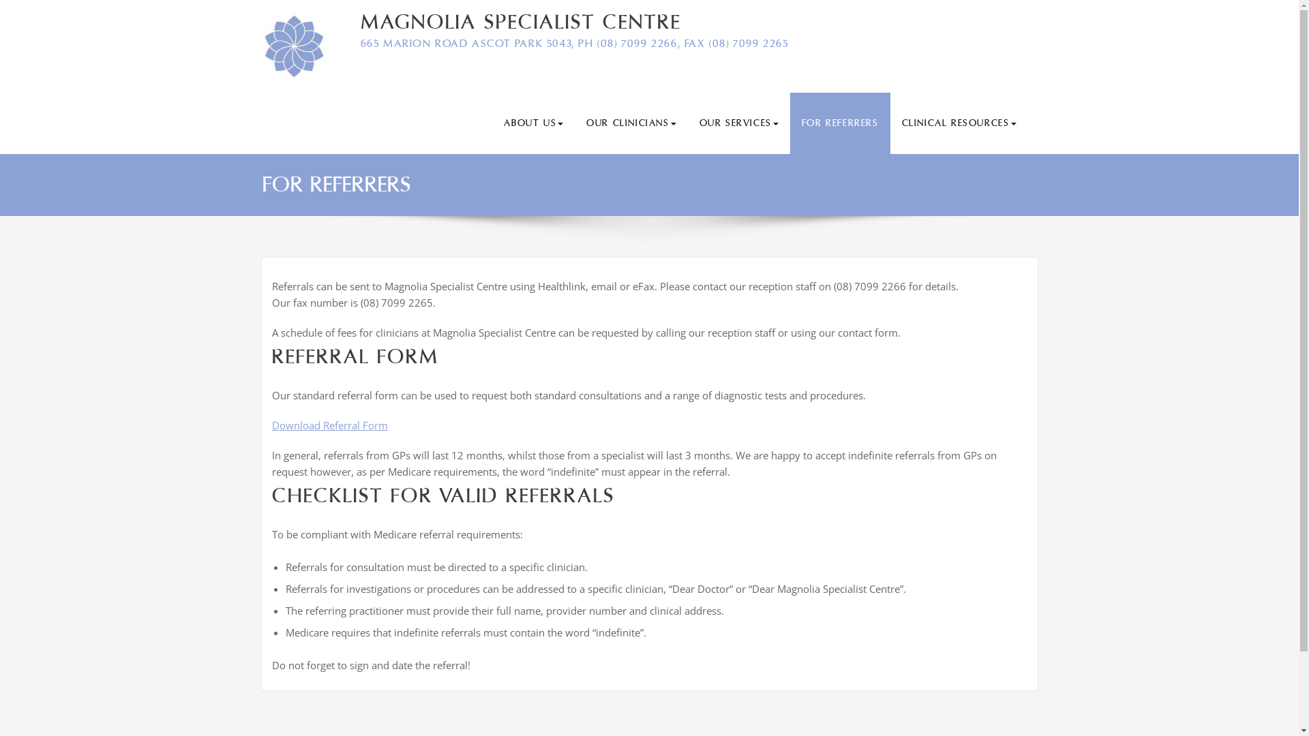 This screenshot has width=1309, height=736. What do you see at coordinates (739, 123) in the screenshot?
I see `OUR SERVICES` at bounding box center [739, 123].